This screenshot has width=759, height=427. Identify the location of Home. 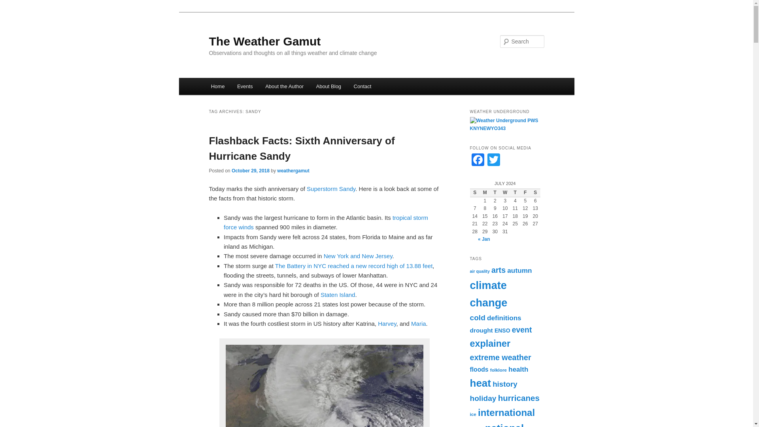
(217, 86).